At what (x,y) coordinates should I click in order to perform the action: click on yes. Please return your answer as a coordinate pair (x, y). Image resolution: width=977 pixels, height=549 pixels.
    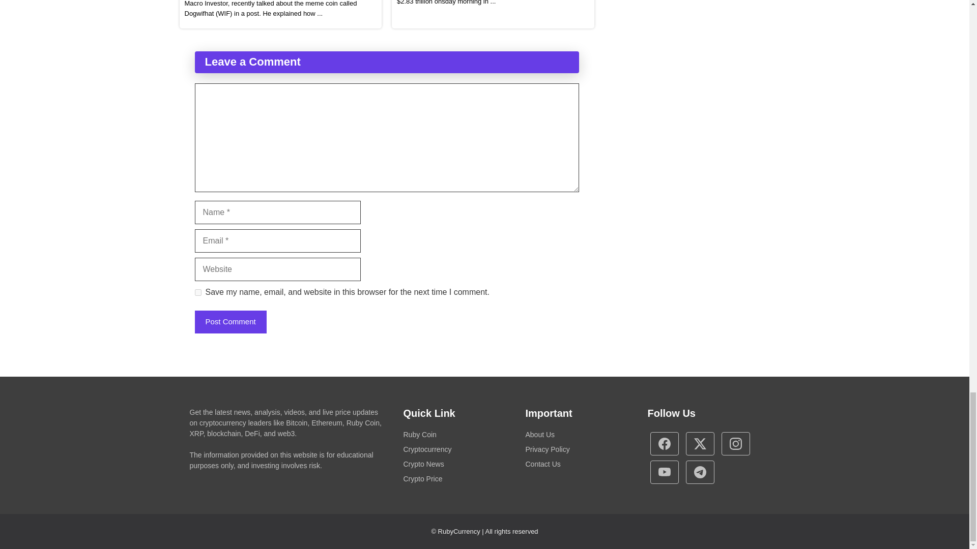
    Looking at the image, I should click on (197, 293).